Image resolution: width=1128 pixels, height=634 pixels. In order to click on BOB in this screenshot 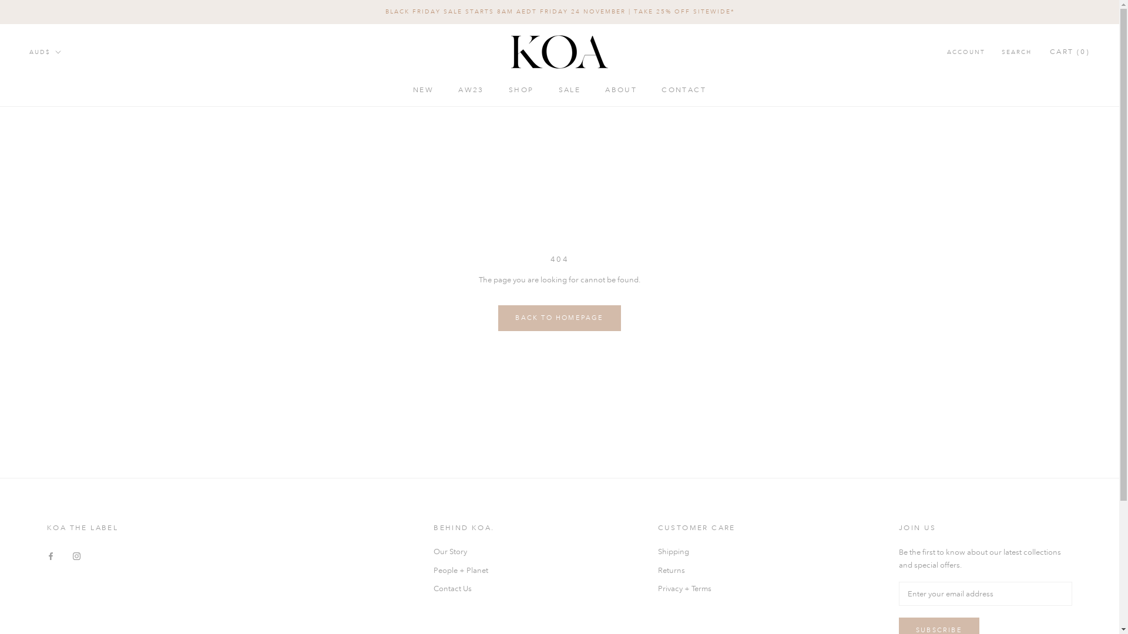, I will do `click(66, 295)`.